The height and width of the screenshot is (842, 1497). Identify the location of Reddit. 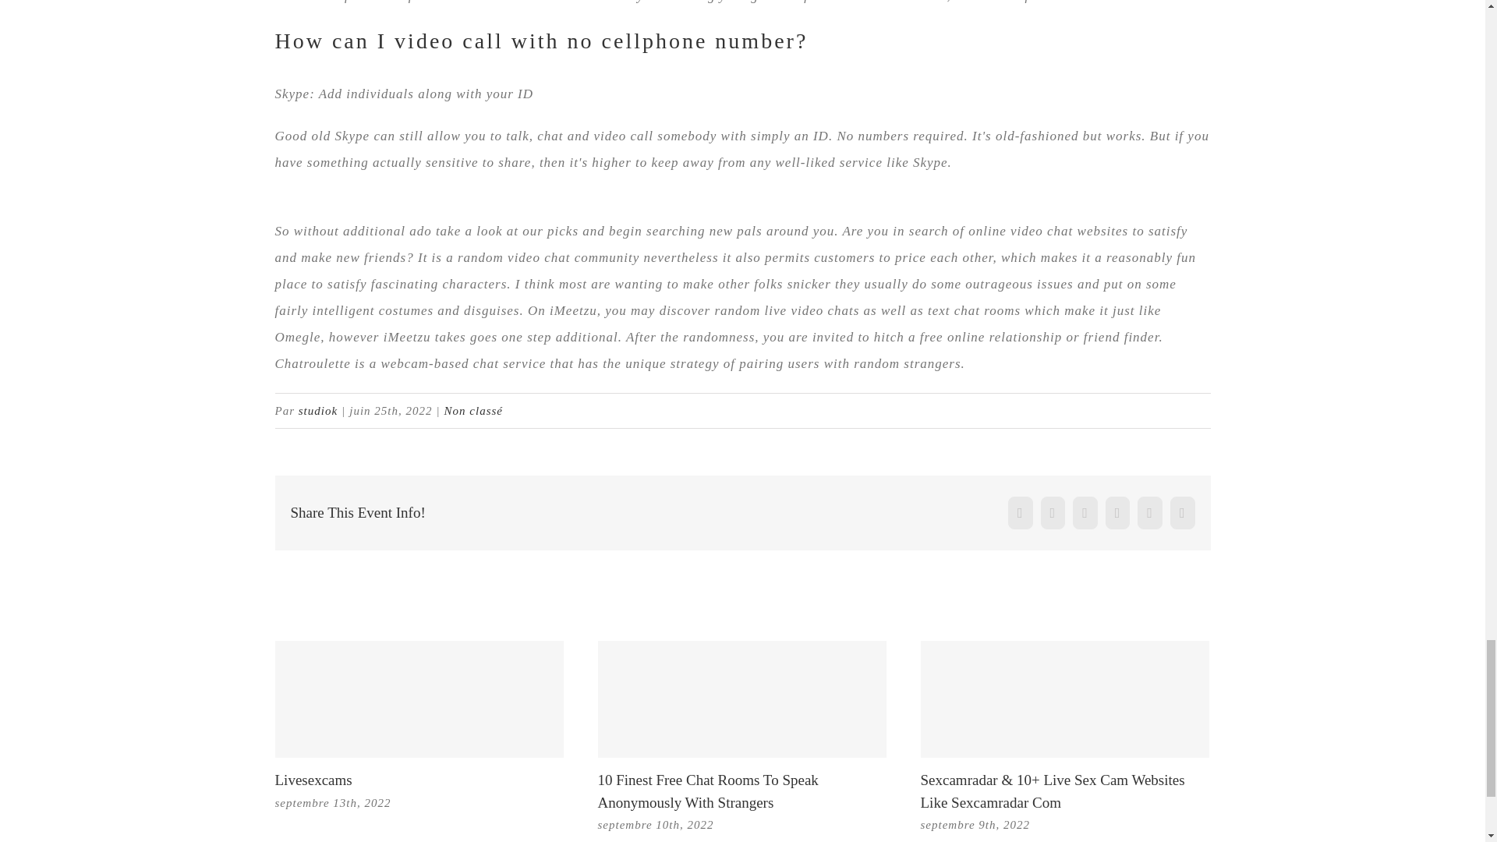
(1085, 513).